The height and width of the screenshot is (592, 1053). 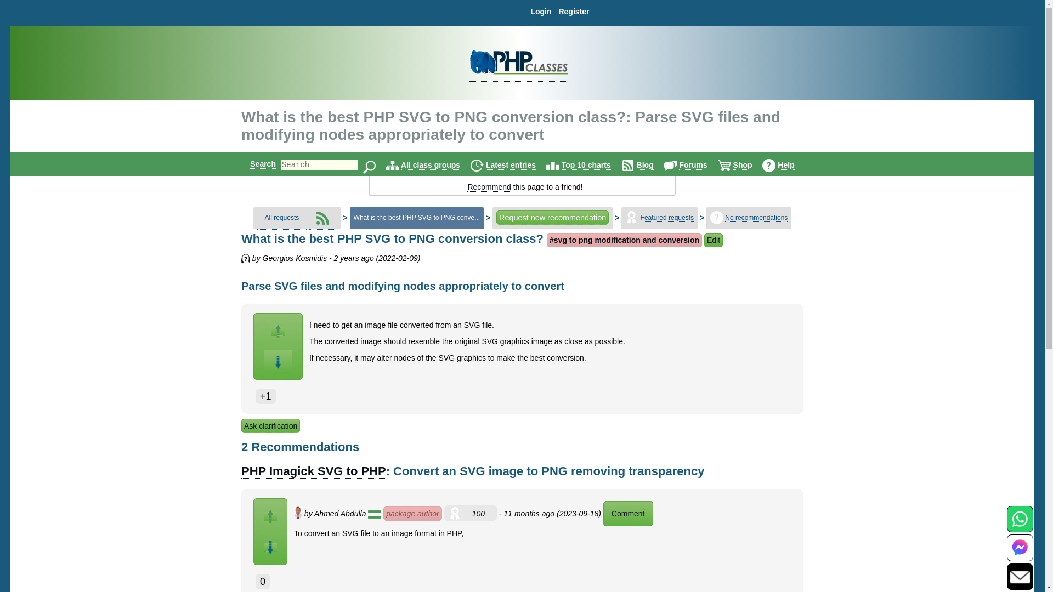 I want to click on All requests, so click(x=282, y=218).